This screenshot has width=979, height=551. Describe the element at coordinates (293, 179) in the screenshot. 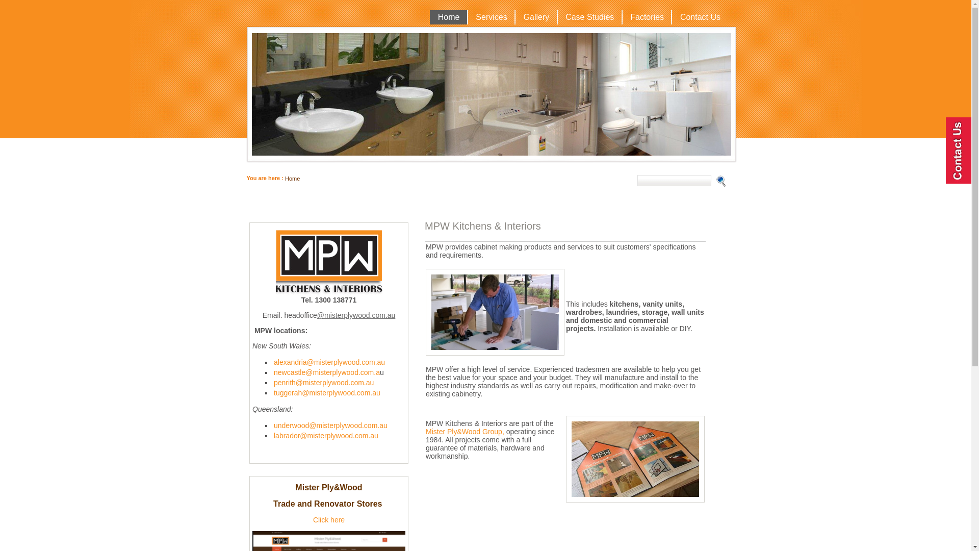

I see `Home` at that location.